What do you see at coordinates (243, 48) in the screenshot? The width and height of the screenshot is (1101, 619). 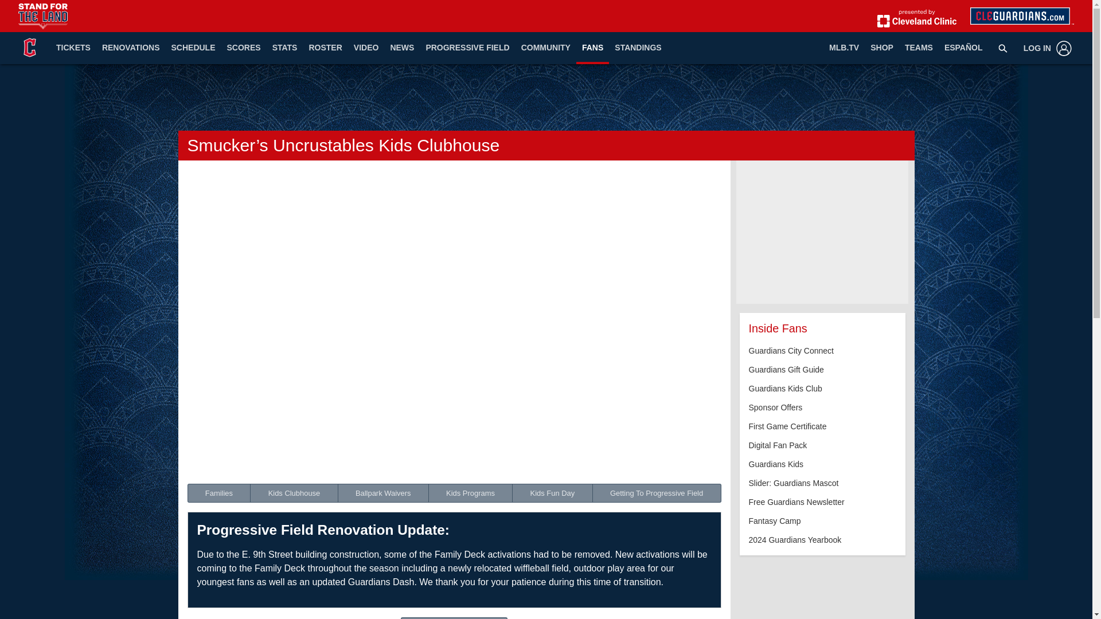 I see `SCORES` at bounding box center [243, 48].